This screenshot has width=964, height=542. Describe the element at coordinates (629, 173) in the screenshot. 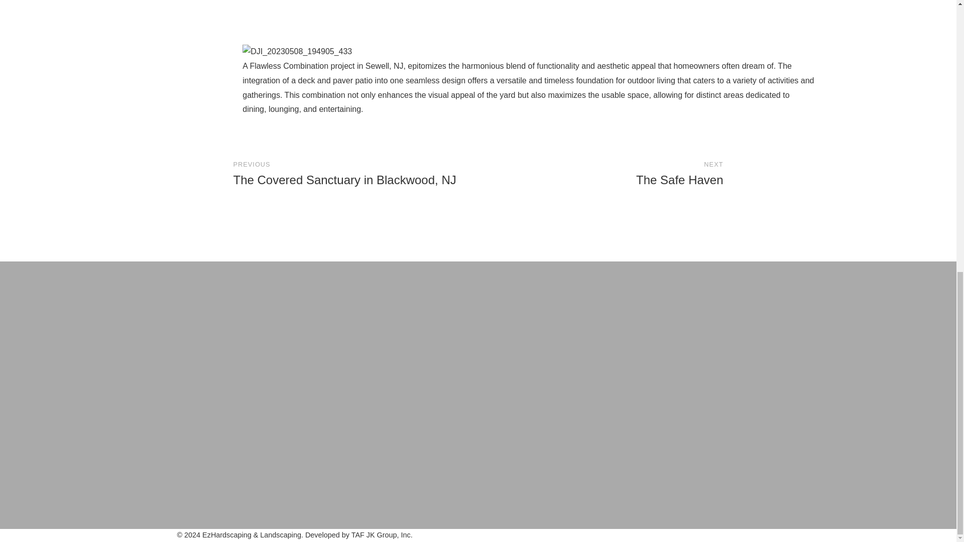

I see `TAF JK Group, Inc.` at that location.